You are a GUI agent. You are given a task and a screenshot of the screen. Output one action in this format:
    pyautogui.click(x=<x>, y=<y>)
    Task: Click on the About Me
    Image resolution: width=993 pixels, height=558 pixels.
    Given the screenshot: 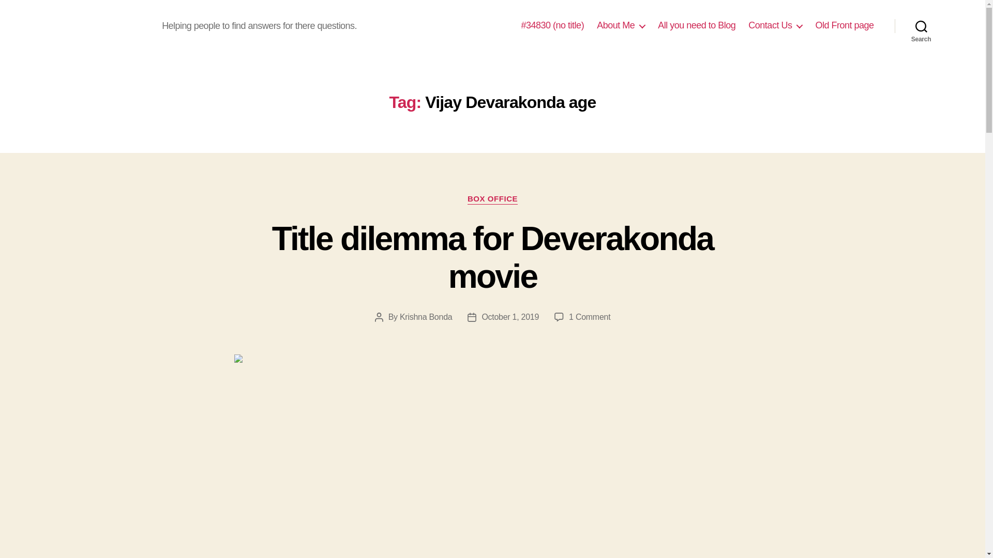 What is the action you would take?
    pyautogui.click(x=621, y=25)
    